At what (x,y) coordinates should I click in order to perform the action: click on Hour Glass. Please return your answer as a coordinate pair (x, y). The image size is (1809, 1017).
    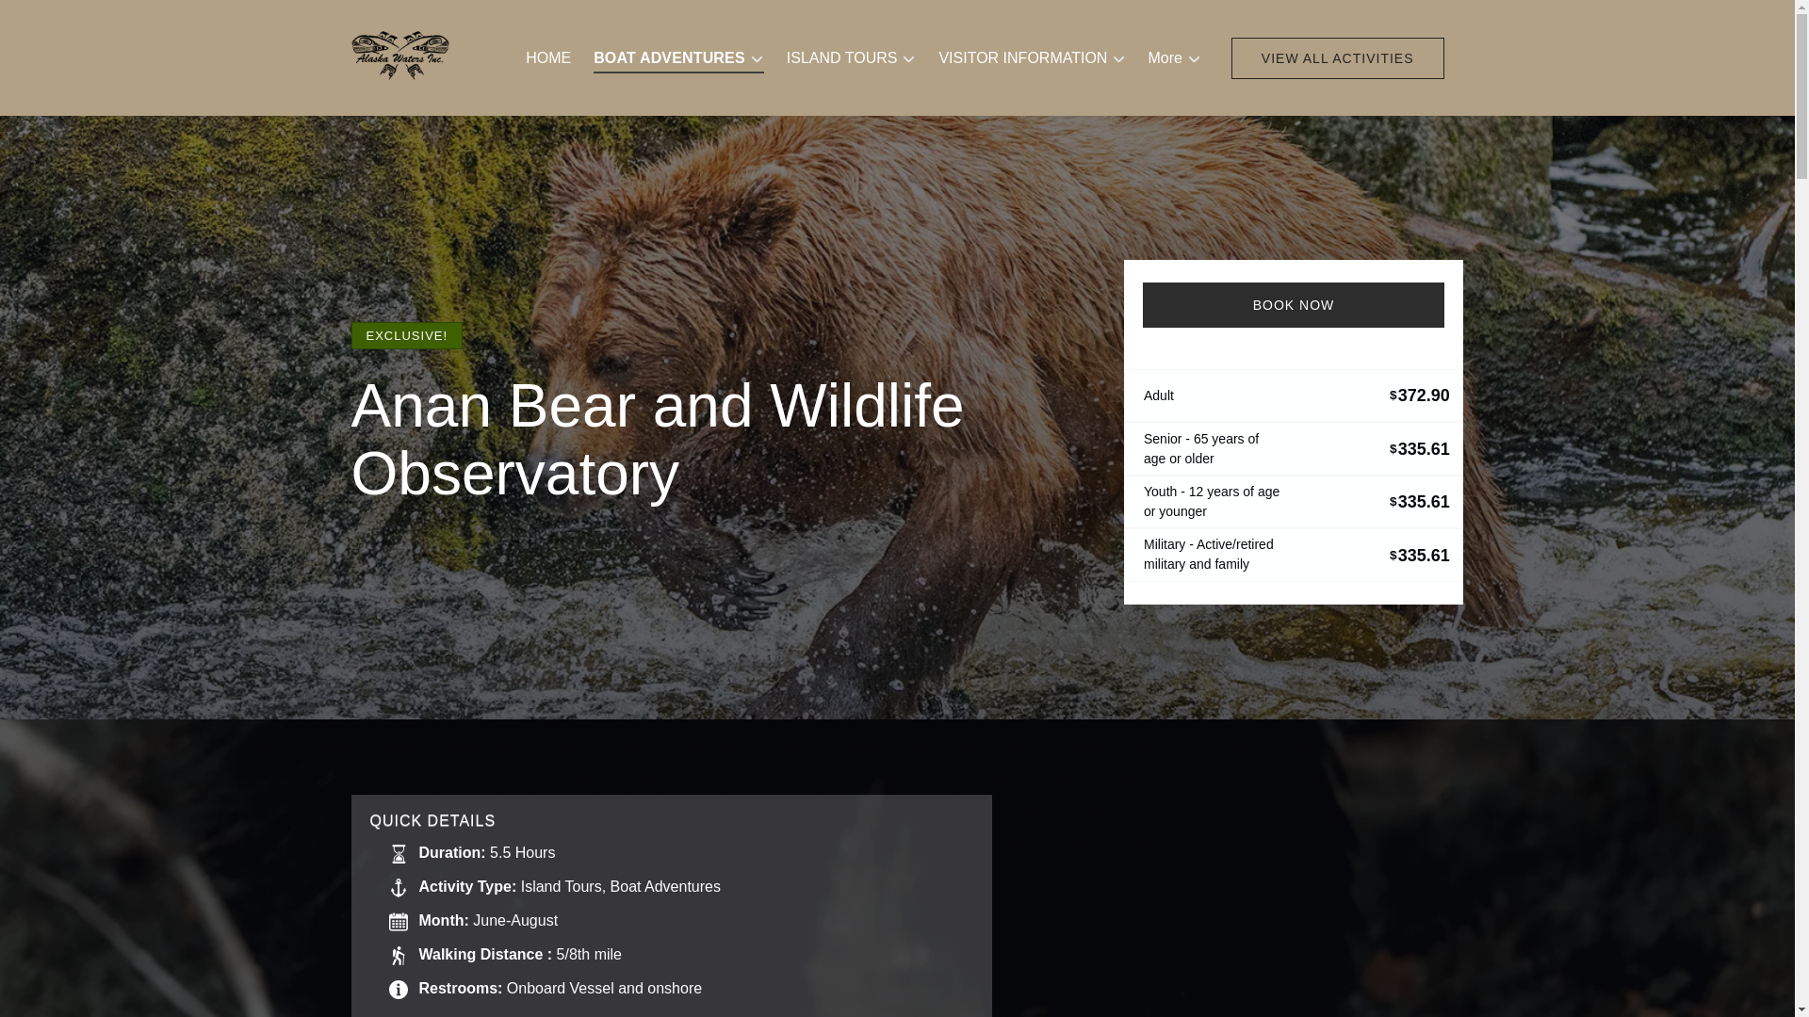
    Looking at the image, I should click on (398, 853).